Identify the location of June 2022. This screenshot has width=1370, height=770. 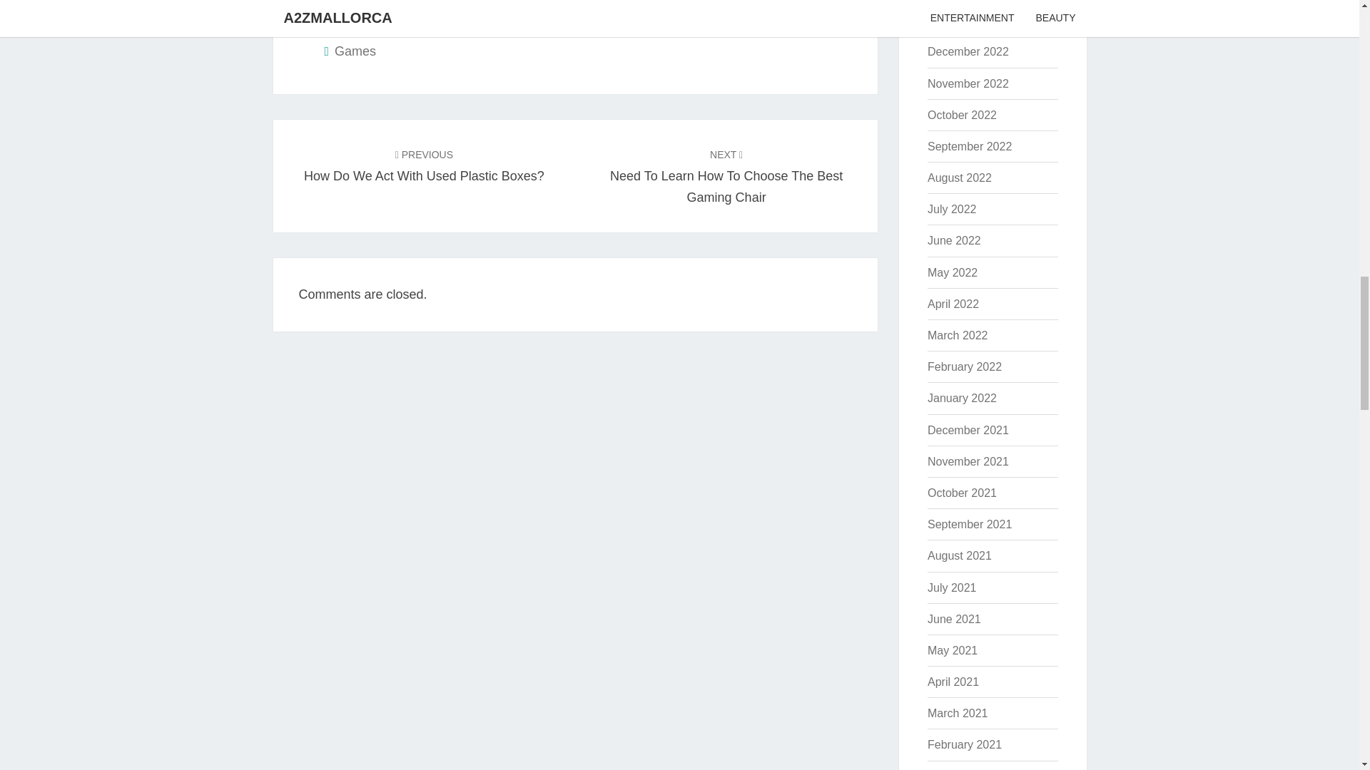
(726, 175).